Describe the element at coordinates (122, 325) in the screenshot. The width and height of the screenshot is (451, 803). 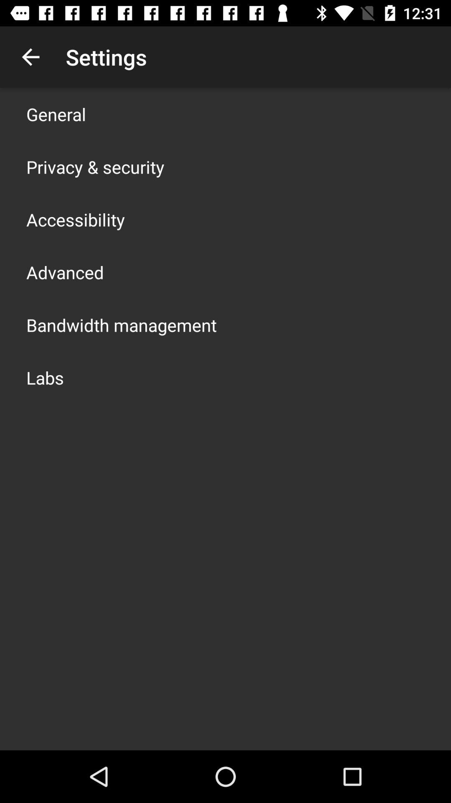
I see `flip to the bandwidth management item` at that location.